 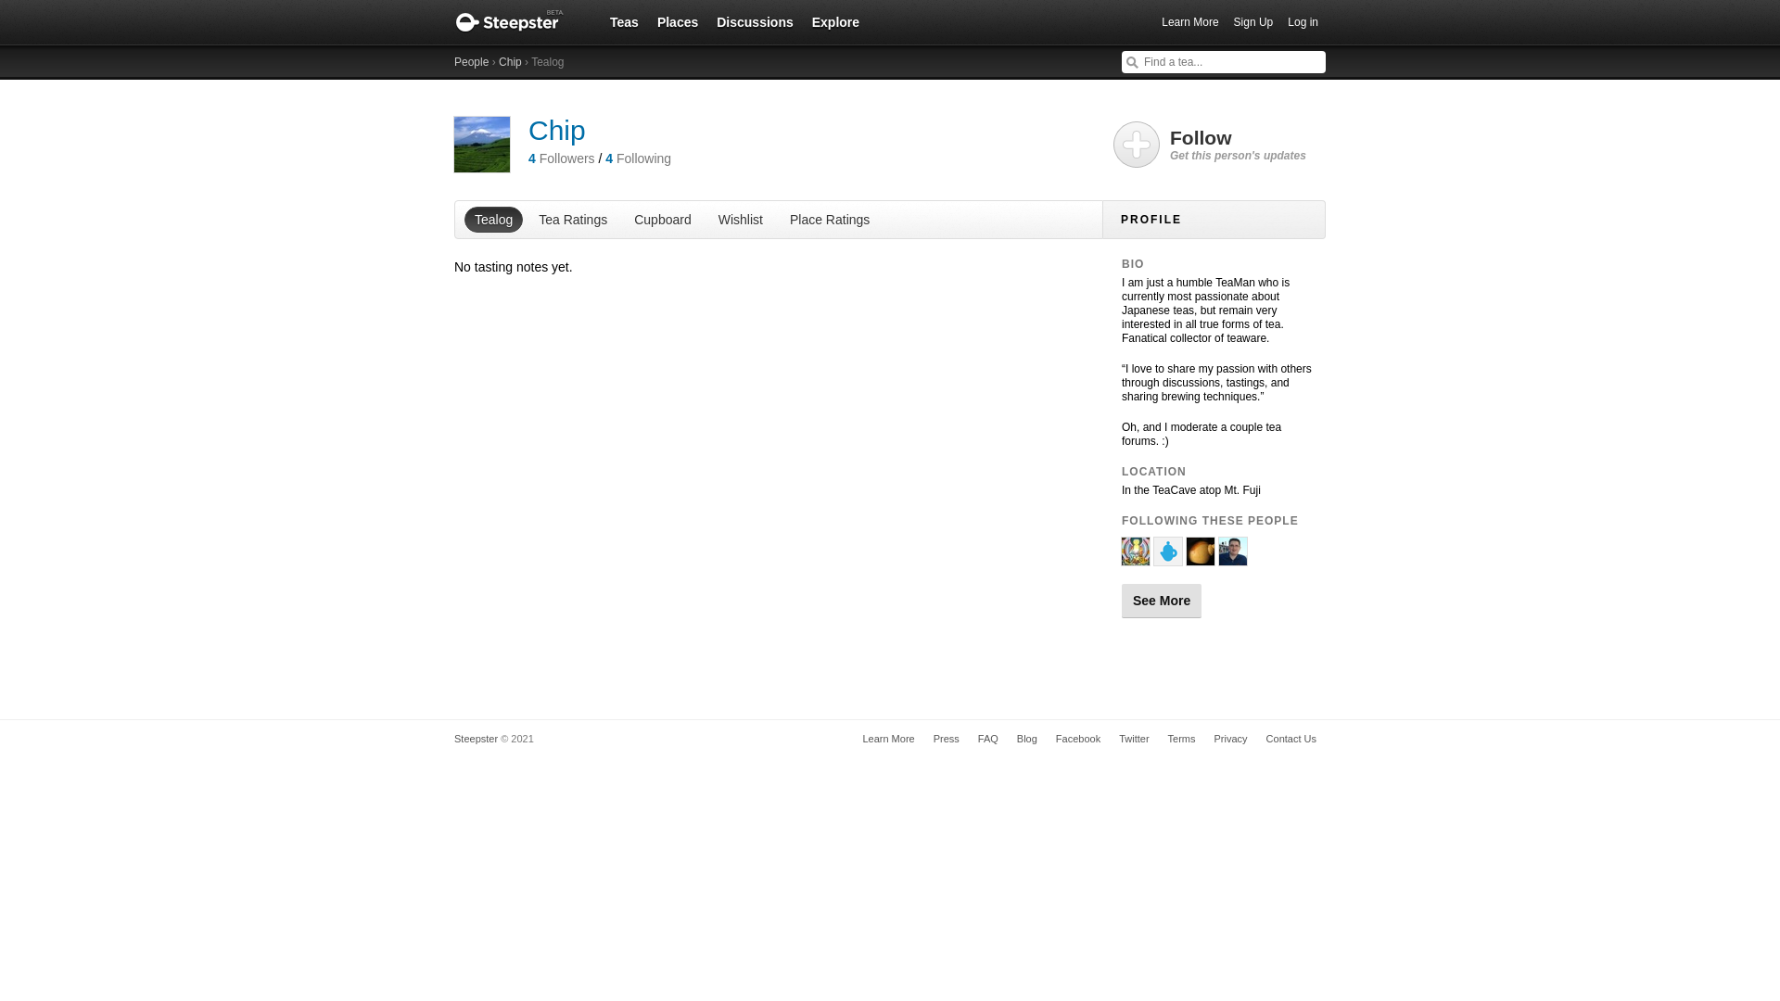 What do you see at coordinates (1200, 558) in the screenshot?
I see `View Bowman's Tealog` at bounding box center [1200, 558].